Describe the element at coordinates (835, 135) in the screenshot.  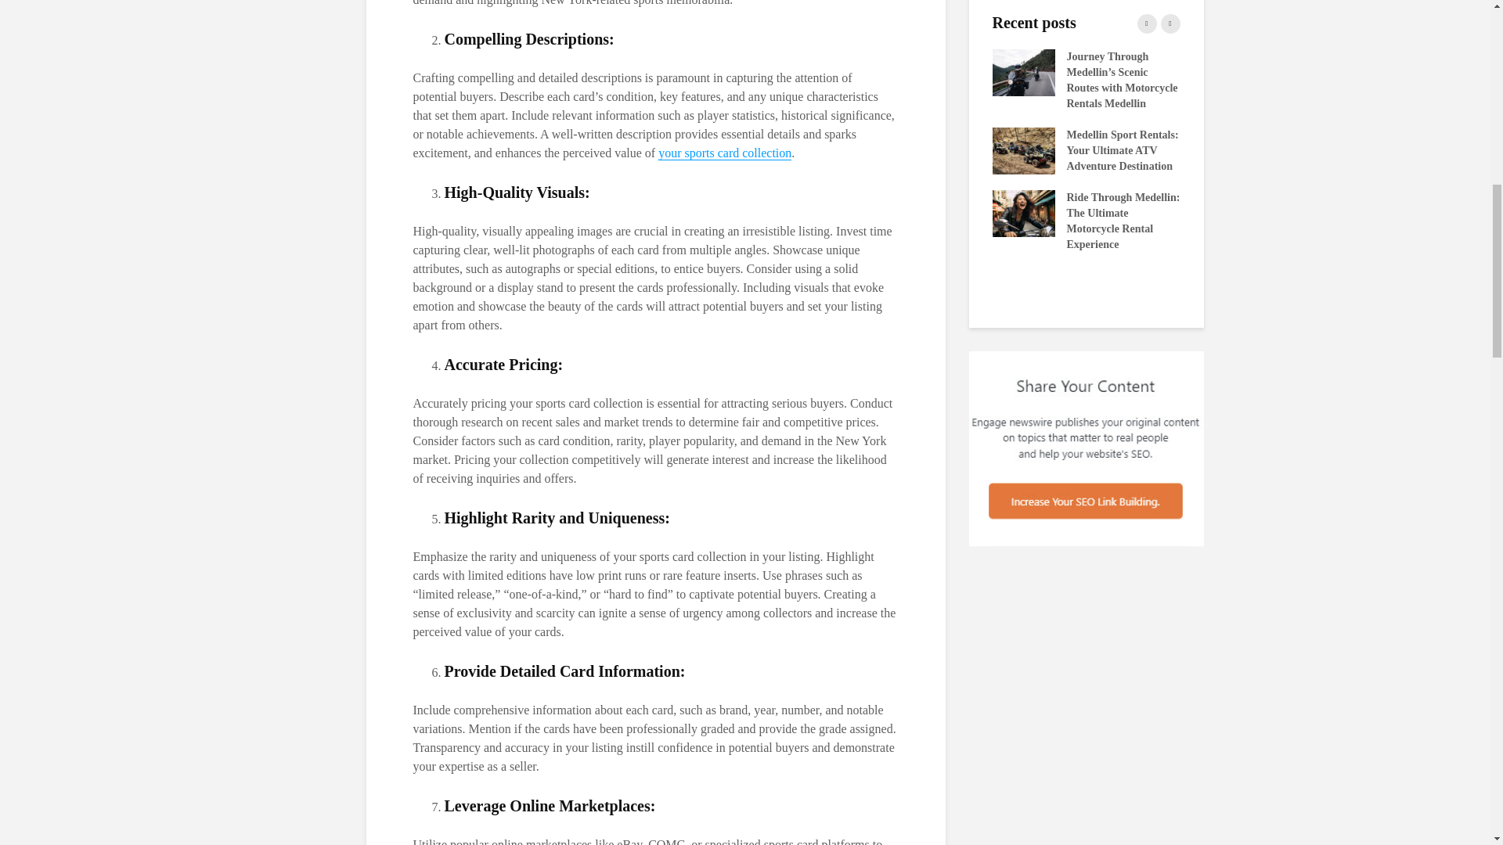
I see `Rare Urological Disorders: What You Need to Know` at that location.